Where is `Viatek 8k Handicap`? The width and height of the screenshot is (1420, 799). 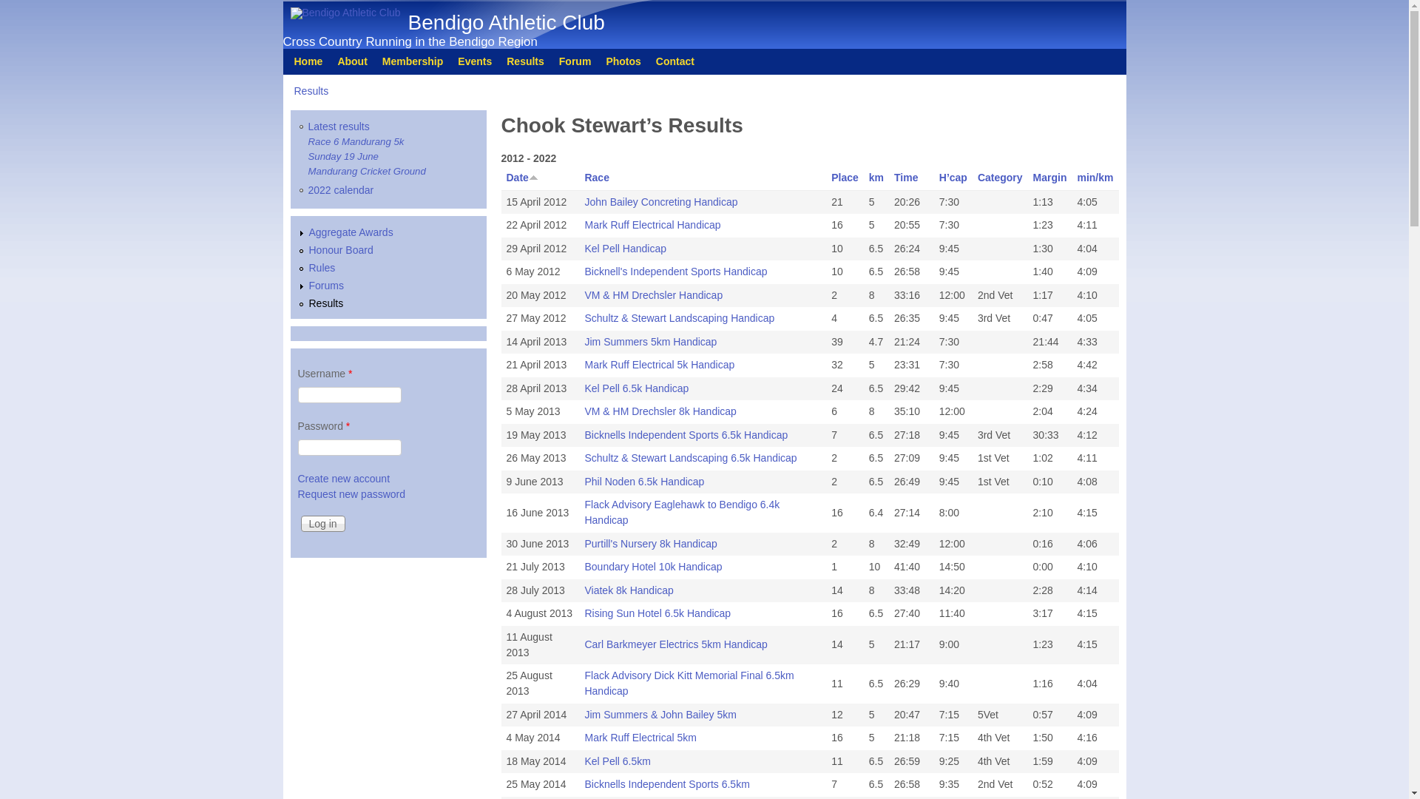
Viatek 8k Handicap is located at coordinates (629, 590).